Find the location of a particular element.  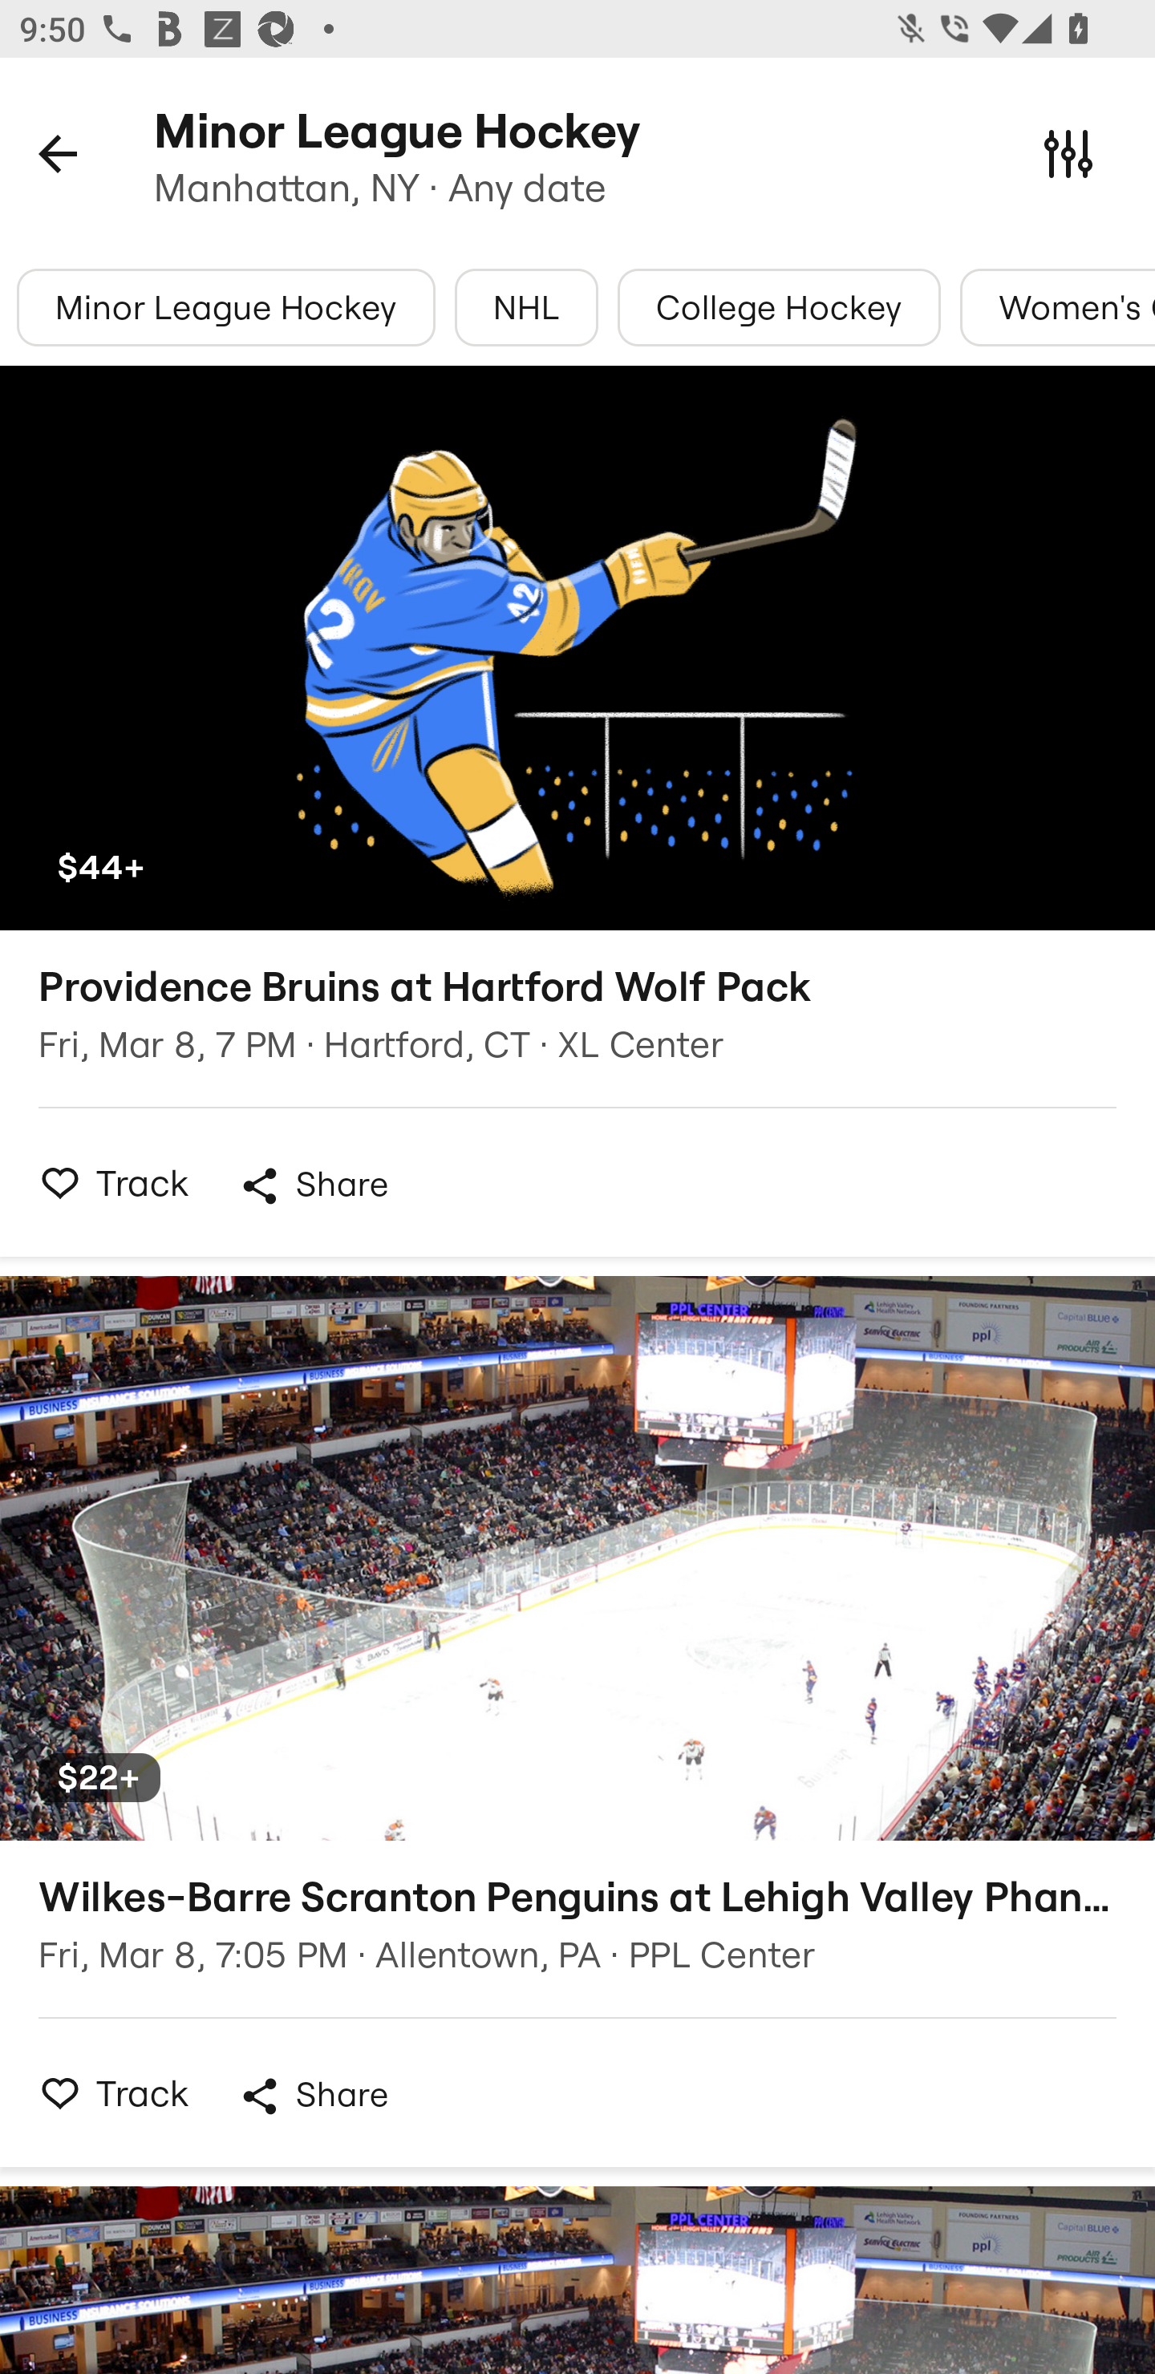

Women's College Hockey is located at coordinates (1057, 307).